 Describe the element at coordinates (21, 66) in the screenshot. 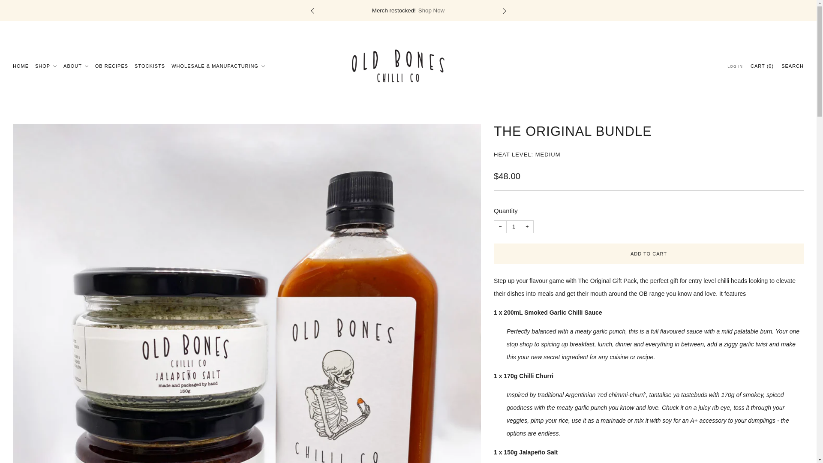

I see `HOME` at that location.